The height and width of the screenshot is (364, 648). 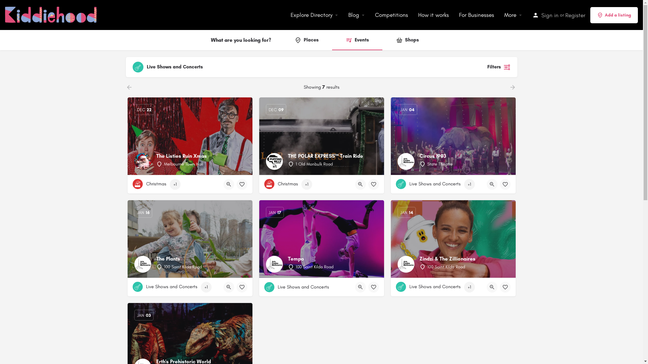 I want to click on Tempo
100 Saint Kilda Road
JAN
17, so click(x=322, y=239).